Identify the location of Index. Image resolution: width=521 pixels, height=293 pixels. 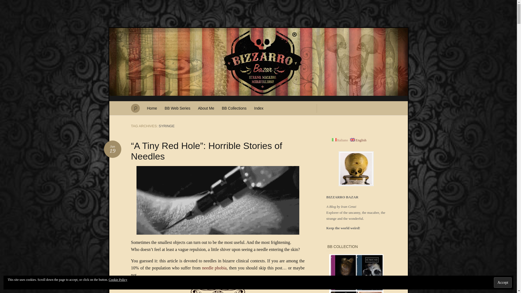
(259, 108).